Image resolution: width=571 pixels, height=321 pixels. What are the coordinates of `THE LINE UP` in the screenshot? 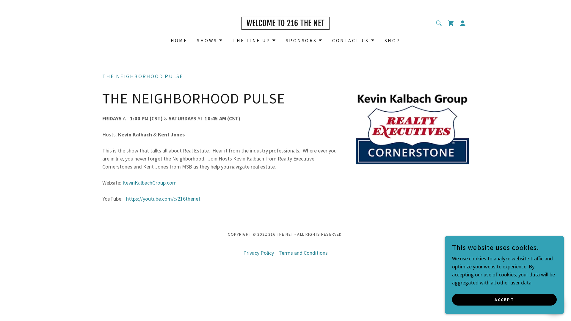 It's located at (255, 40).